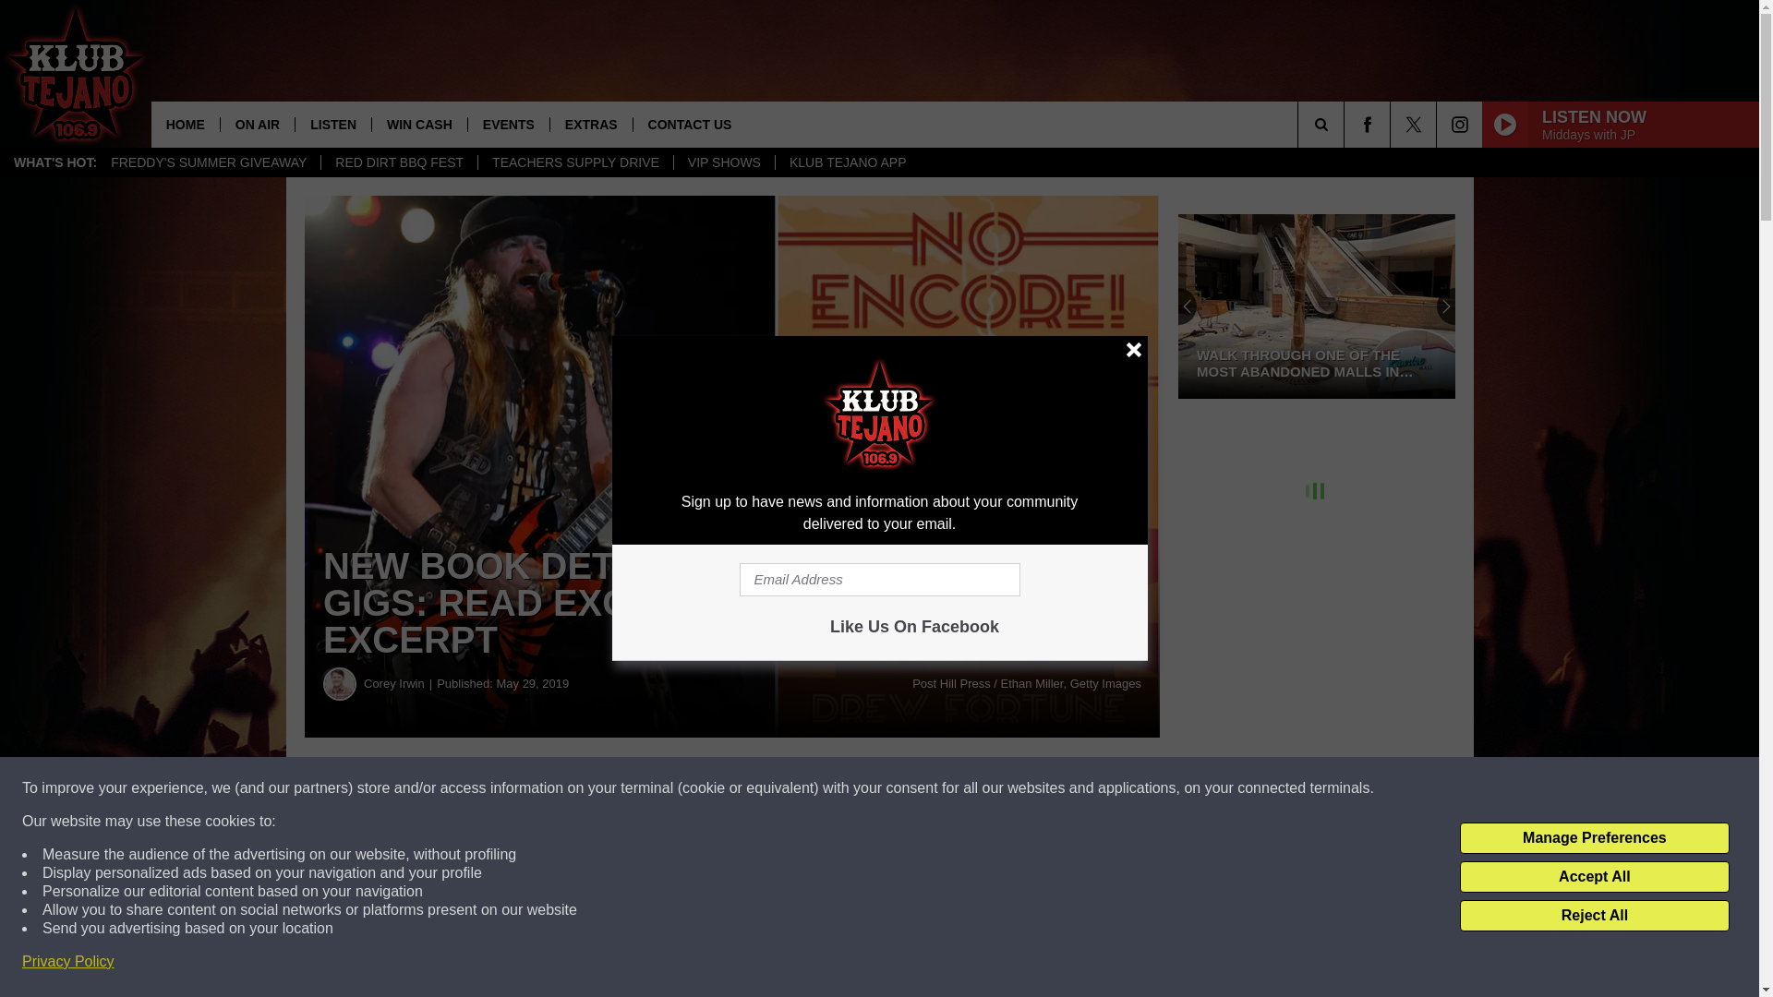 This screenshot has width=1773, height=997. Describe the element at coordinates (419, 124) in the screenshot. I see `WIN CASH` at that location.